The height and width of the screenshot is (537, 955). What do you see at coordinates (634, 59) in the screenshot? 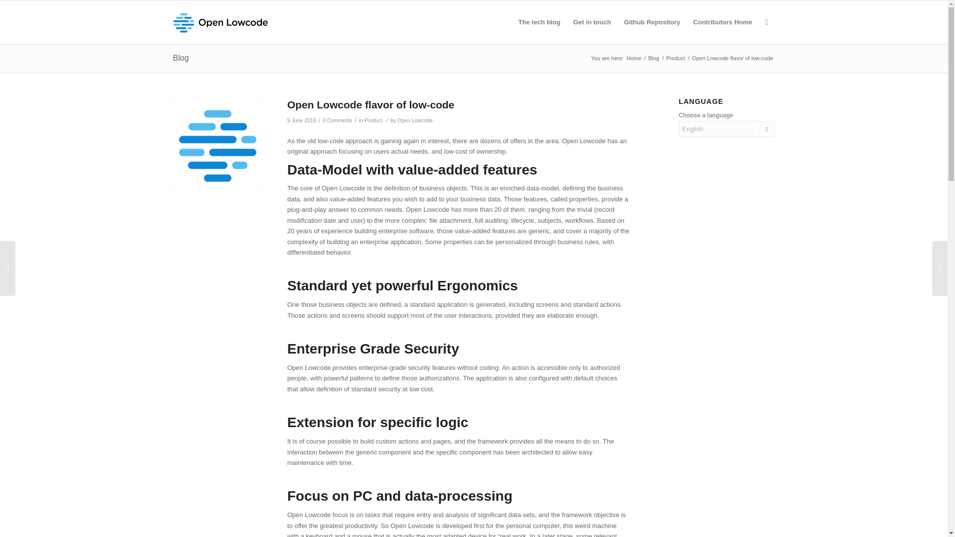
I see `Open Lowcode` at bounding box center [634, 59].